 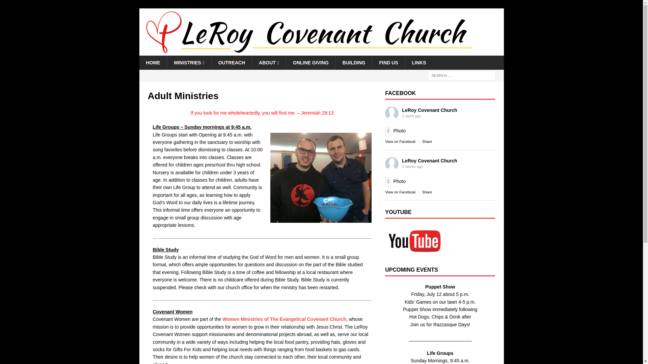 I want to click on Search, so click(x=25, y=5).